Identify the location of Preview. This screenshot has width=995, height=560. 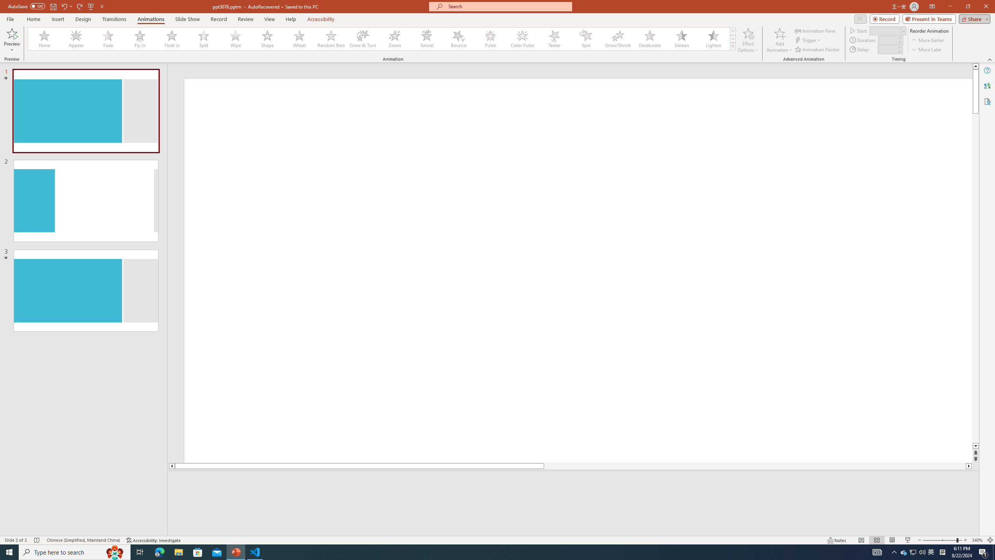
(12, 40).